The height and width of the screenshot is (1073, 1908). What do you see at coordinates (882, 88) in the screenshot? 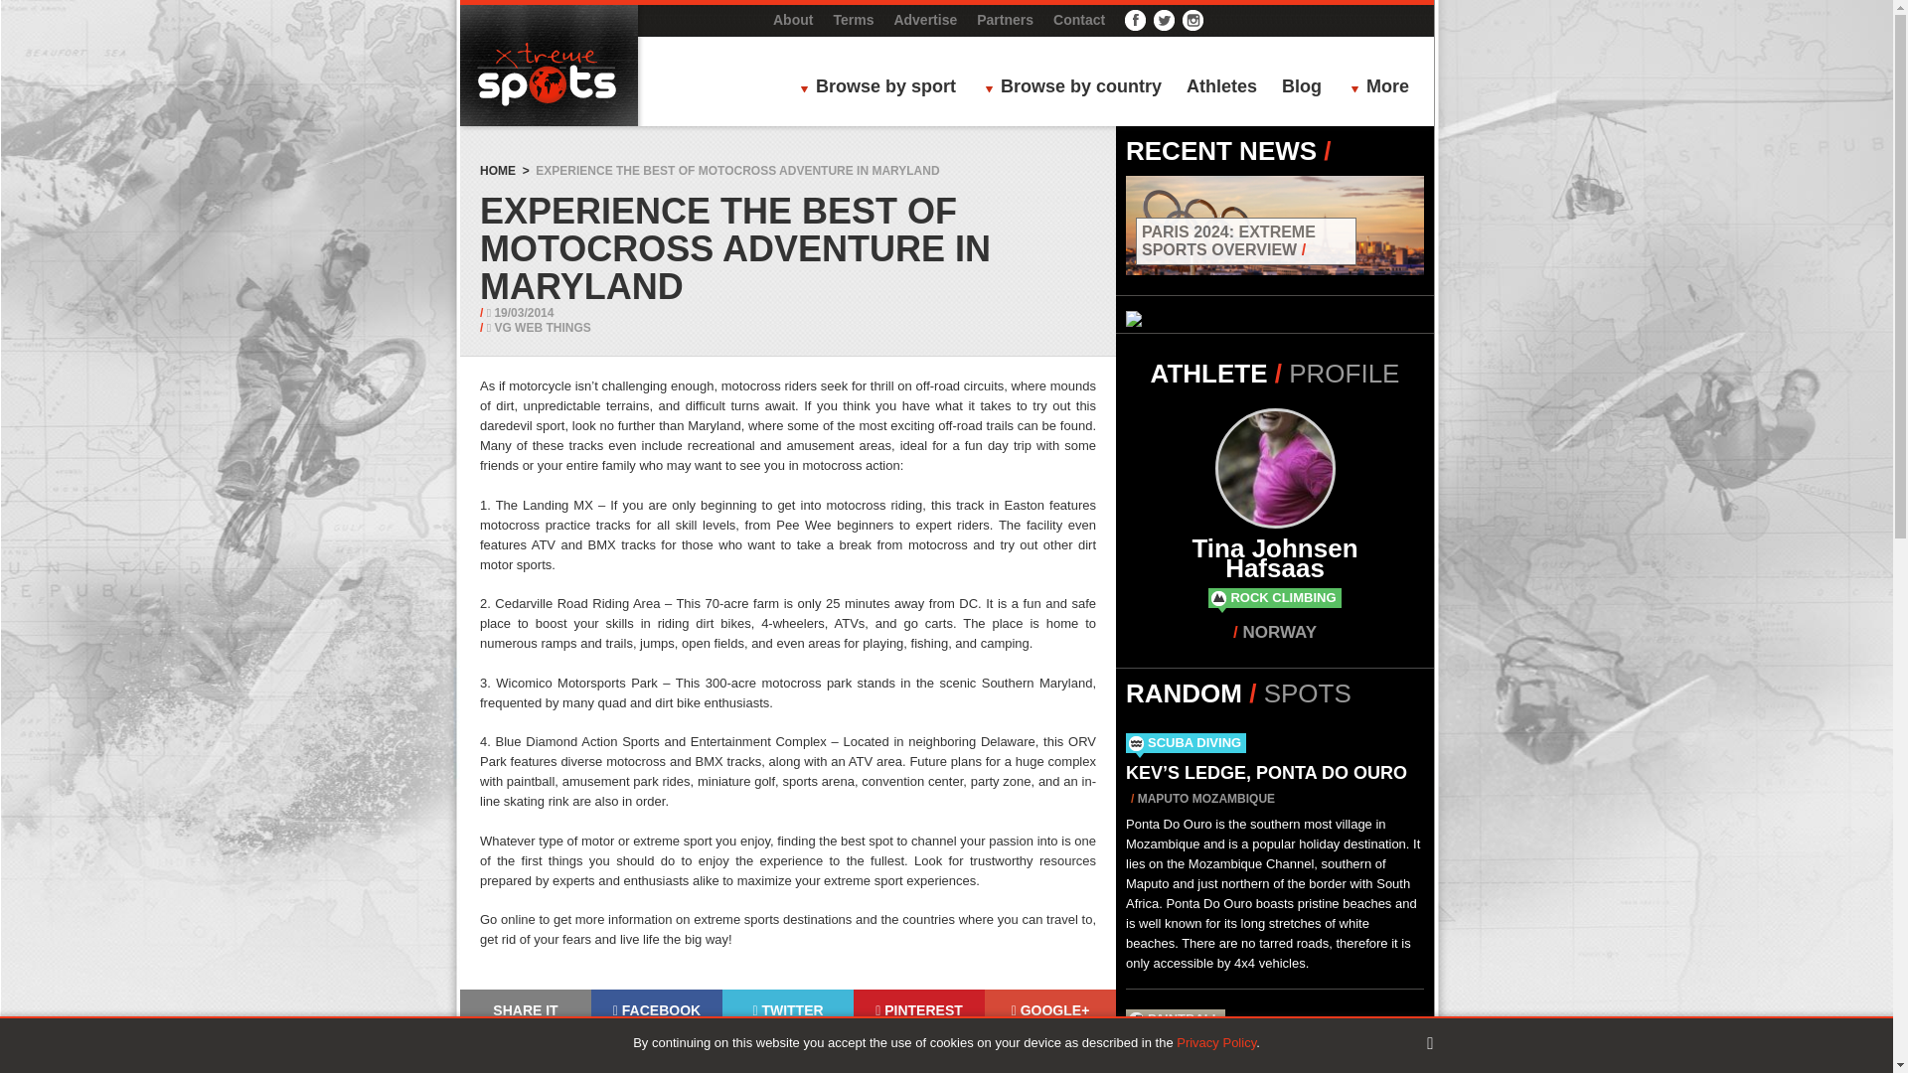
I see `Browse by sport` at bounding box center [882, 88].